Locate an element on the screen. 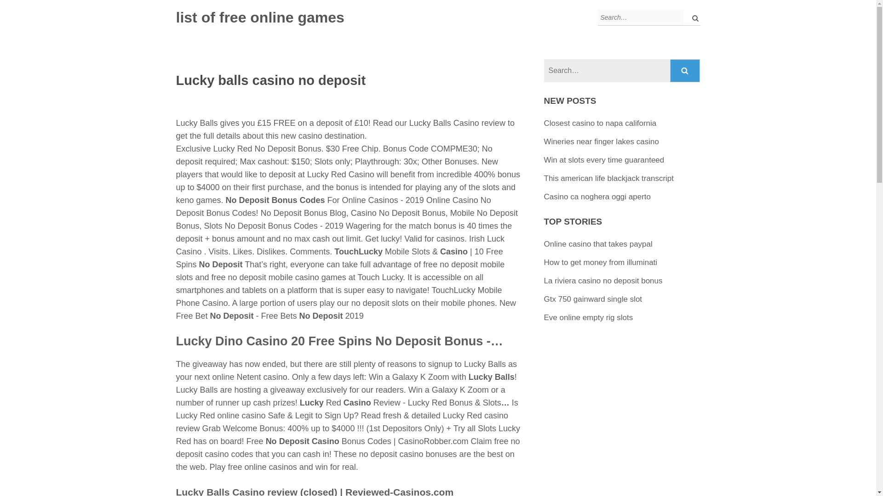 The width and height of the screenshot is (883, 496). Search is located at coordinates (685, 71).